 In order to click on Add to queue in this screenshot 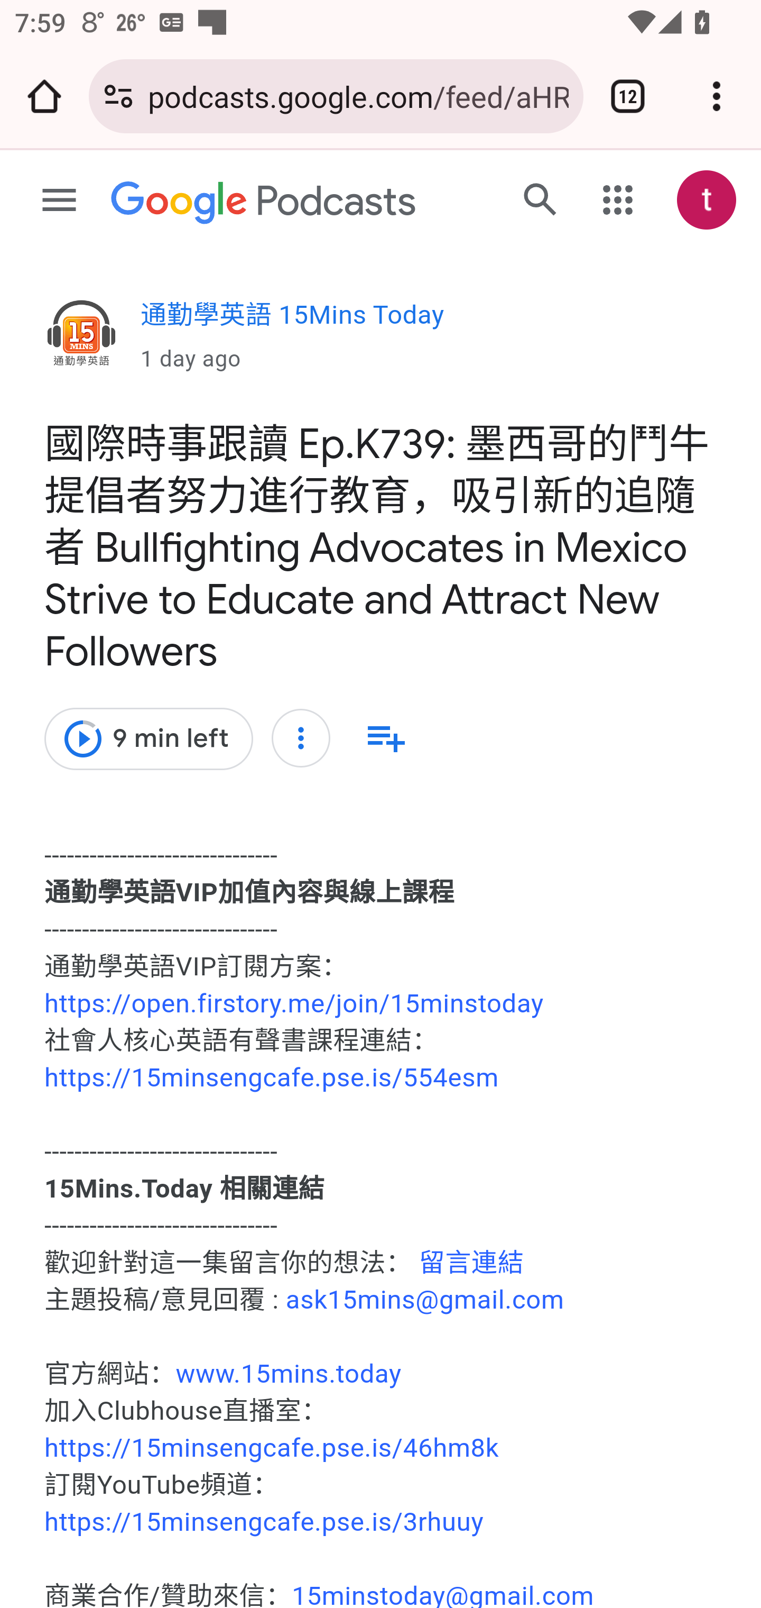, I will do `click(385, 738)`.